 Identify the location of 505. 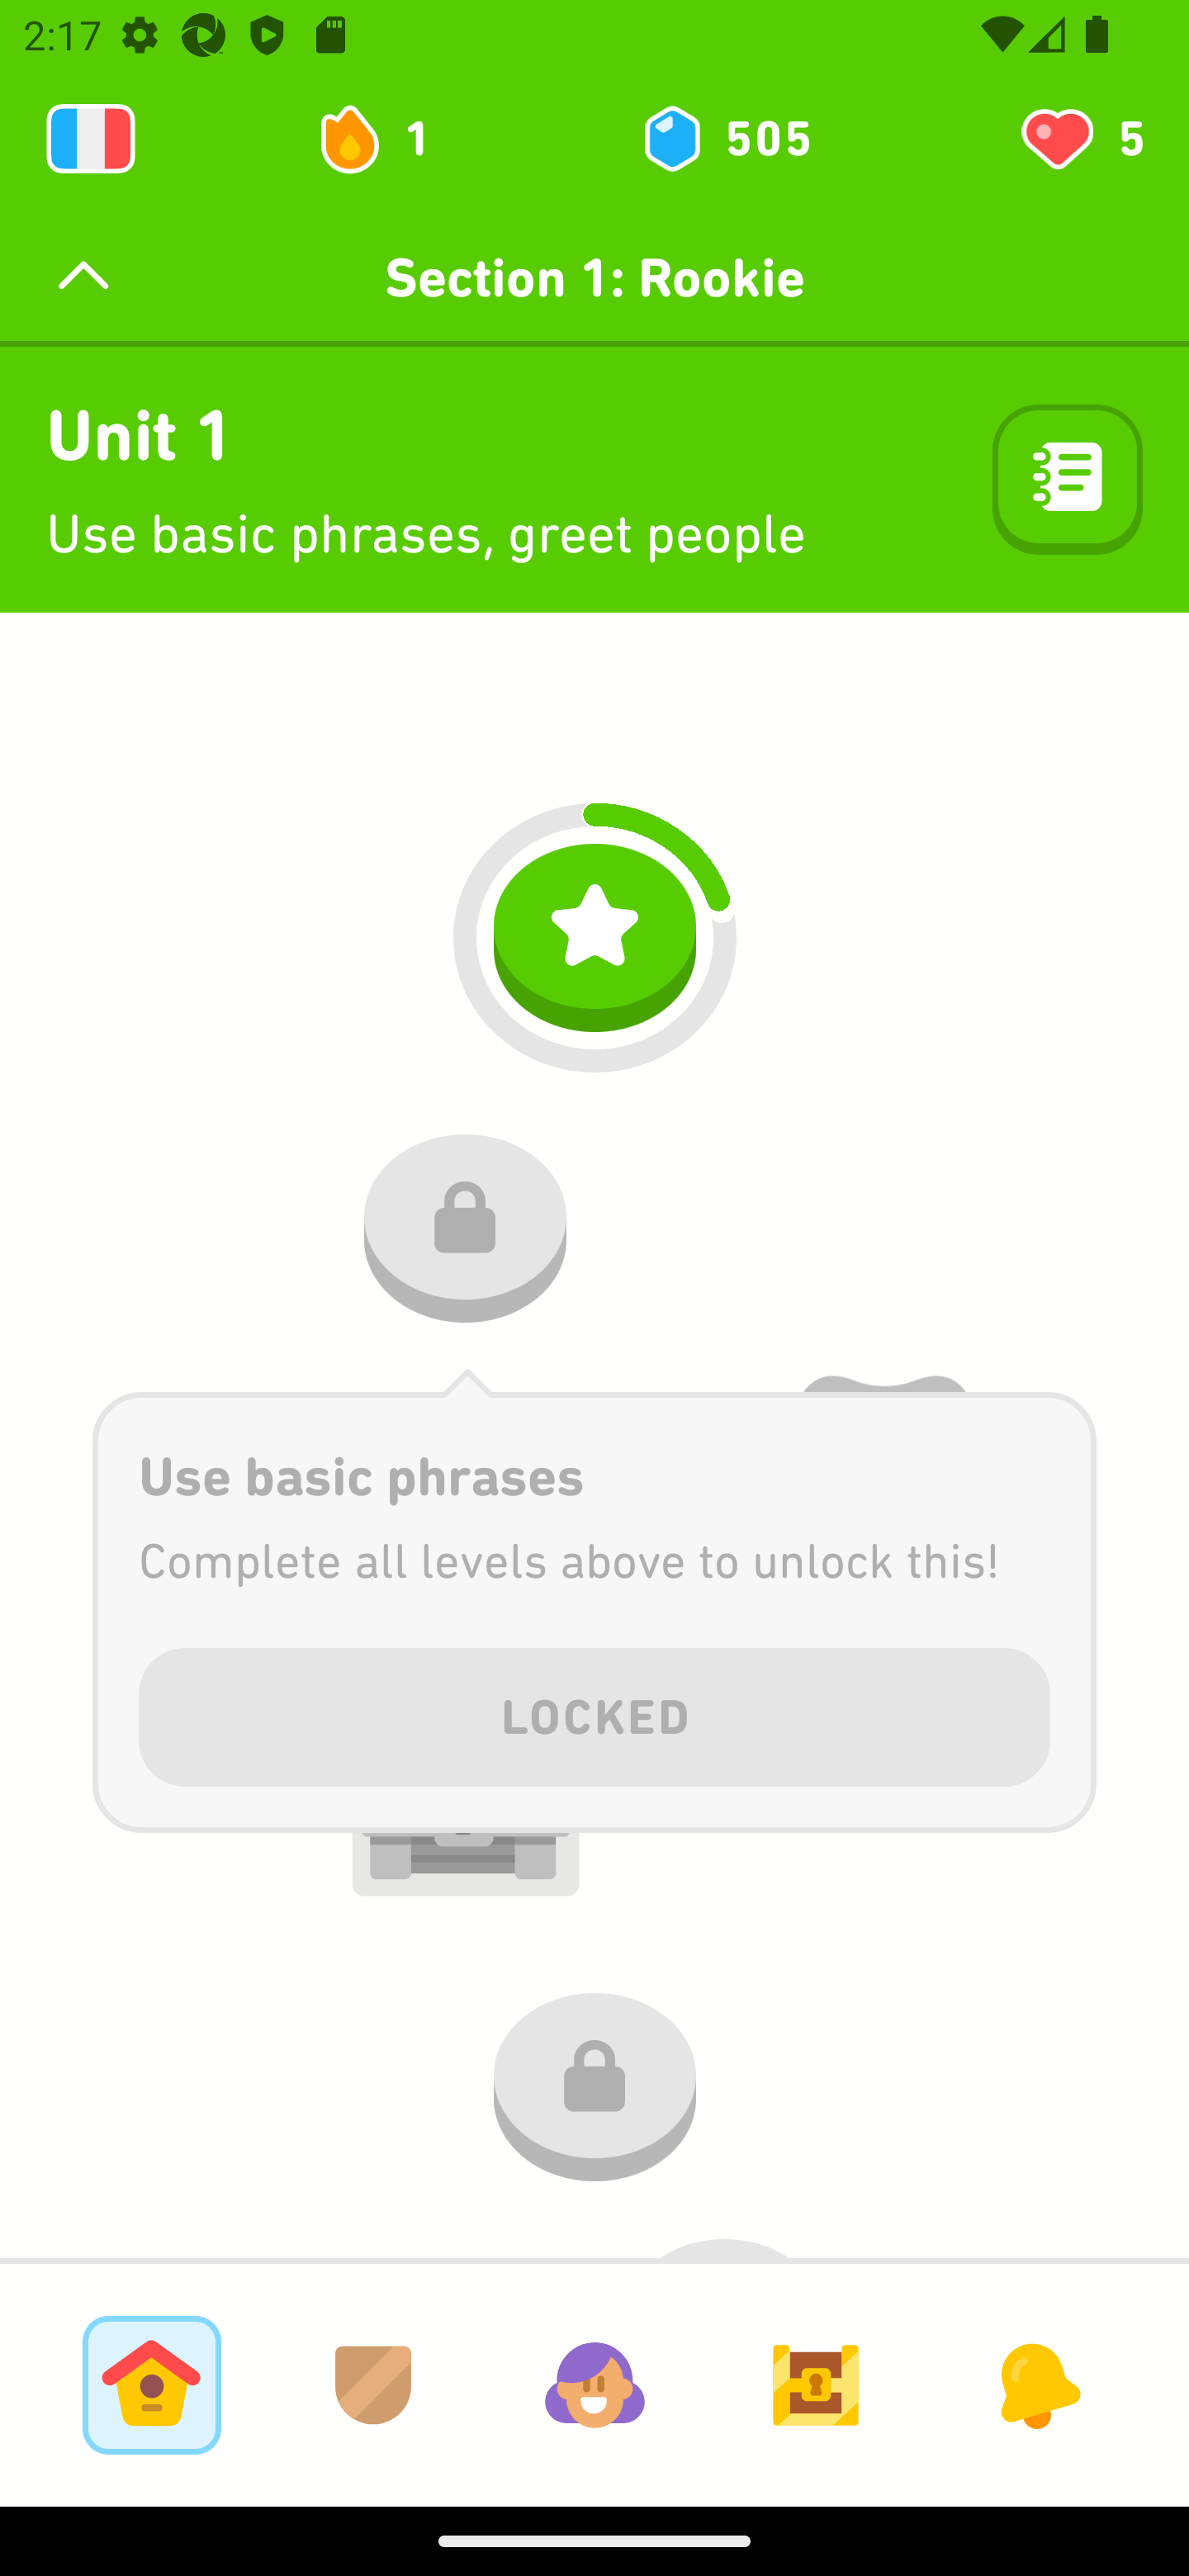
(725, 139).